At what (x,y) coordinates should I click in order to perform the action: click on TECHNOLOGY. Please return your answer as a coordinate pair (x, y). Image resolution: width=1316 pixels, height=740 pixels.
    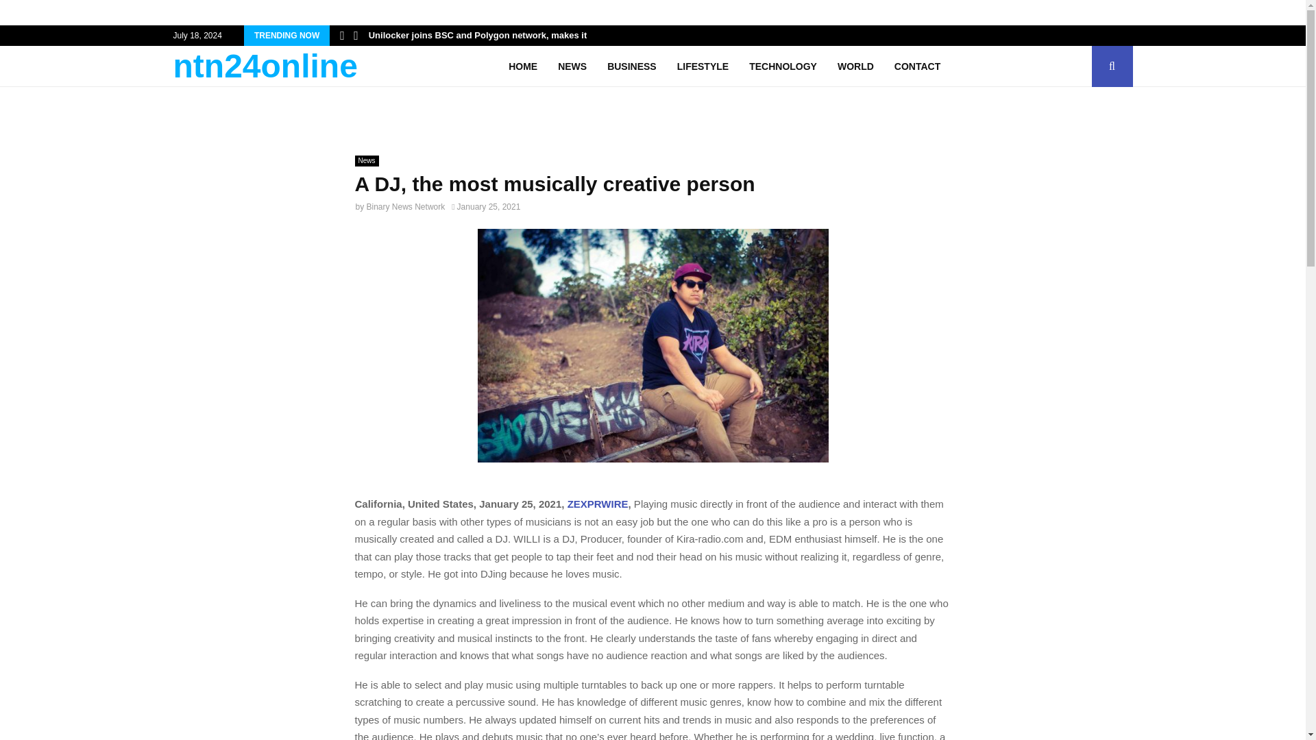
    Looking at the image, I should click on (783, 66).